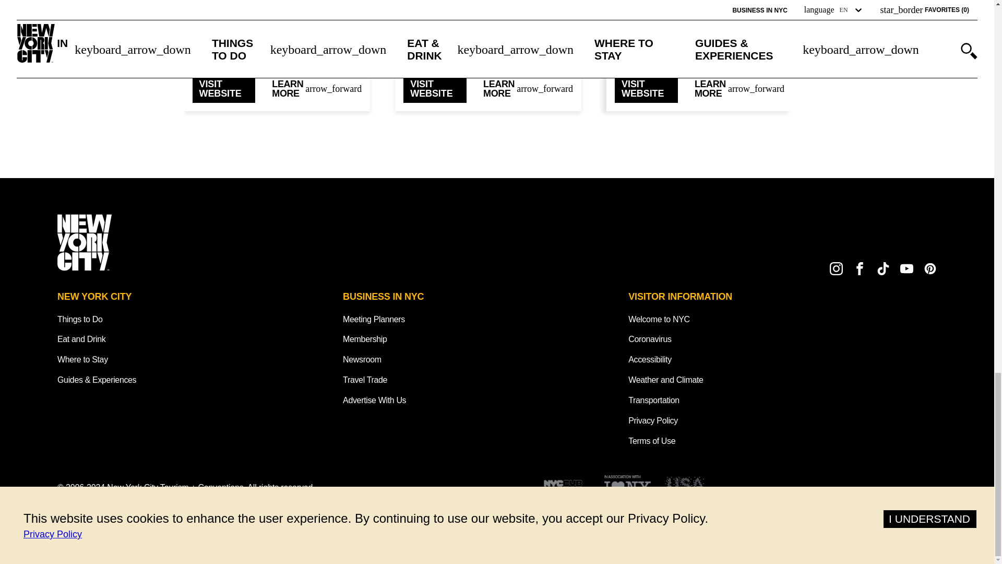  What do you see at coordinates (223, 88) in the screenshot?
I see `VISIT WEBSITE` at bounding box center [223, 88].